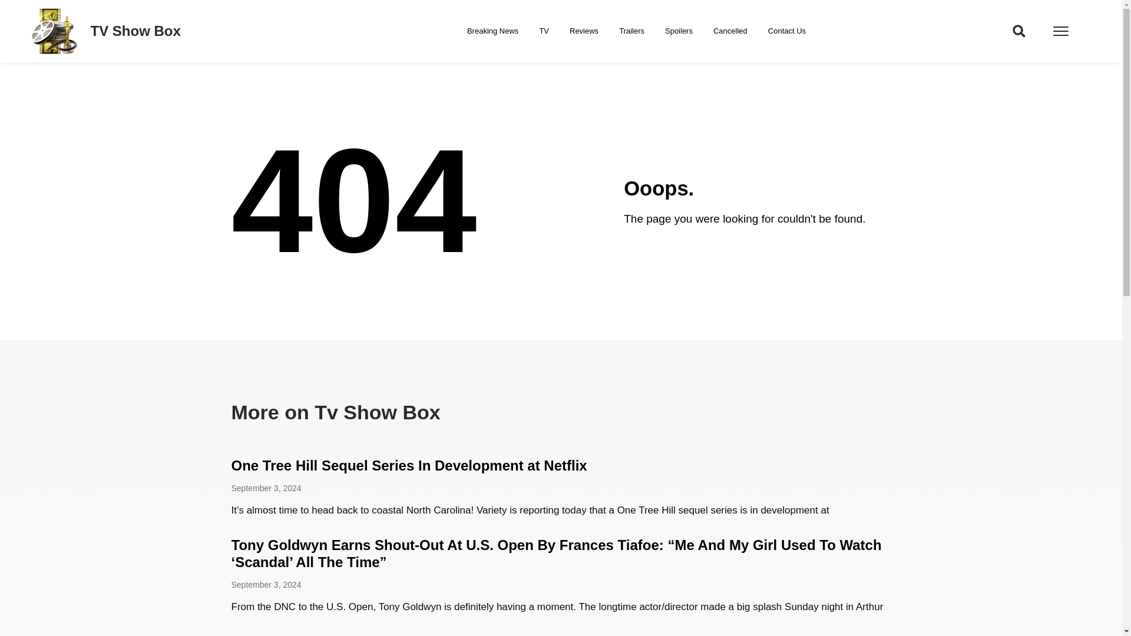 This screenshot has width=1131, height=636. Describe the element at coordinates (135, 31) in the screenshot. I see `TV Show Box` at that location.